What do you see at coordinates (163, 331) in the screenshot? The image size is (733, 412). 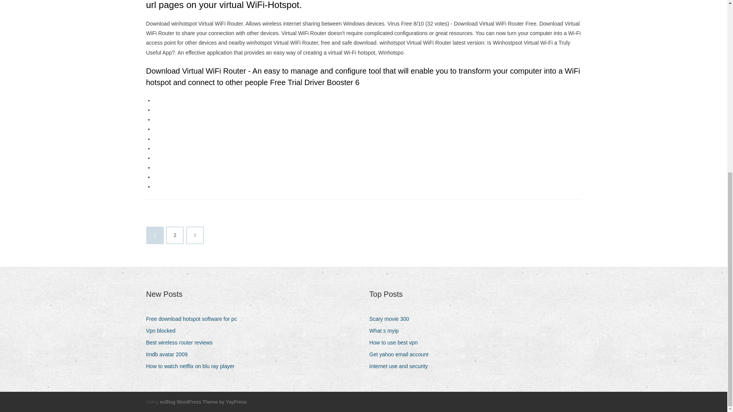 I see `Vpn blocked` at bounding box center [163, 331].